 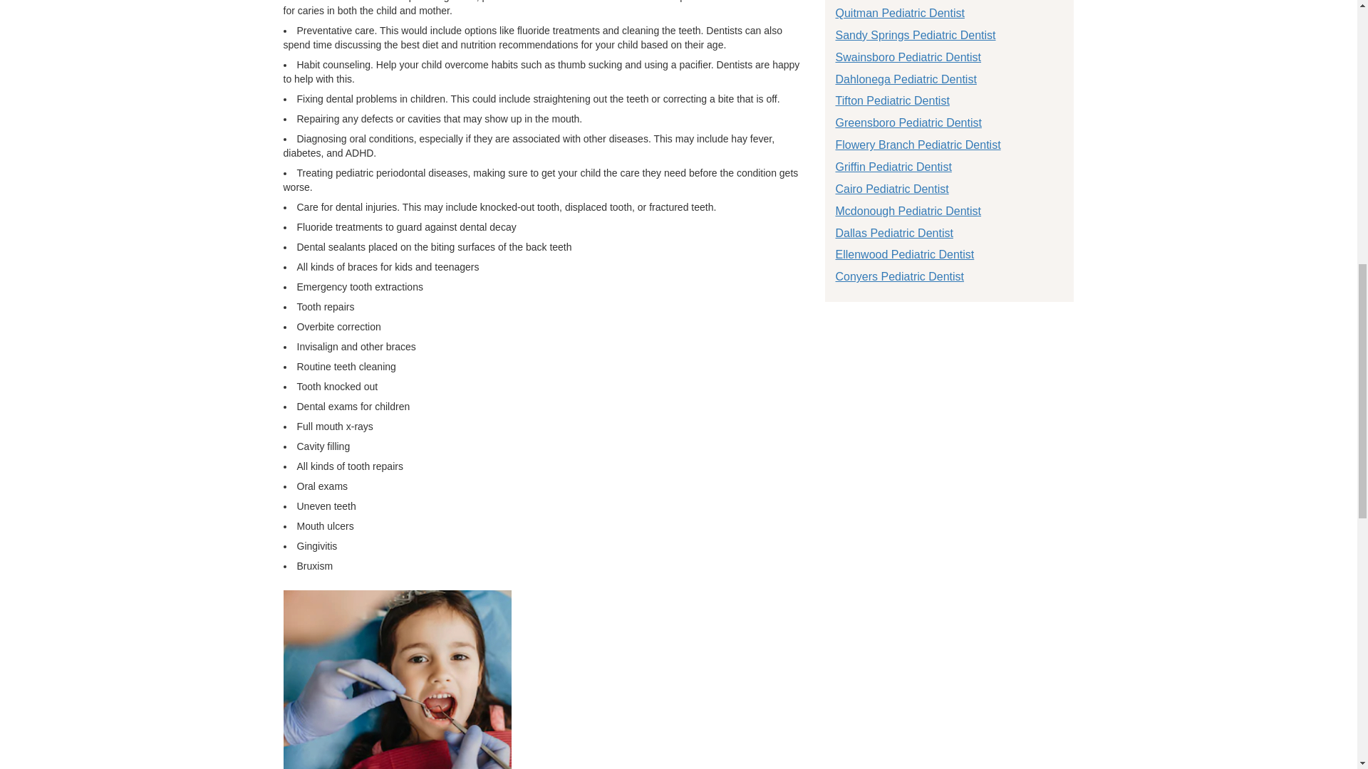 I want to click on Swainsboro Pediatric Dentist, so click(x=908, y=57).